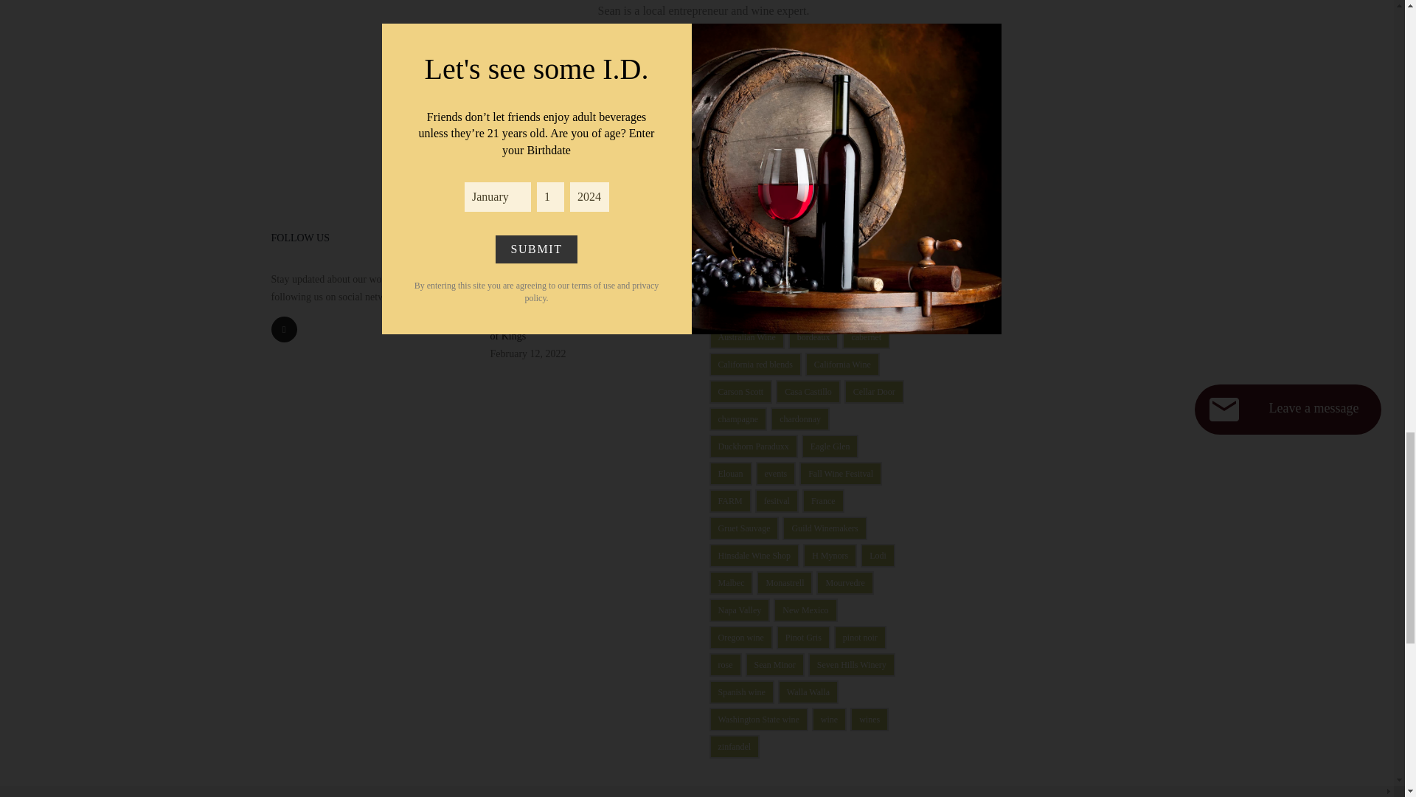 This screenshot has width=1416, height=797. I want to click on American wine, so click(868, 282).